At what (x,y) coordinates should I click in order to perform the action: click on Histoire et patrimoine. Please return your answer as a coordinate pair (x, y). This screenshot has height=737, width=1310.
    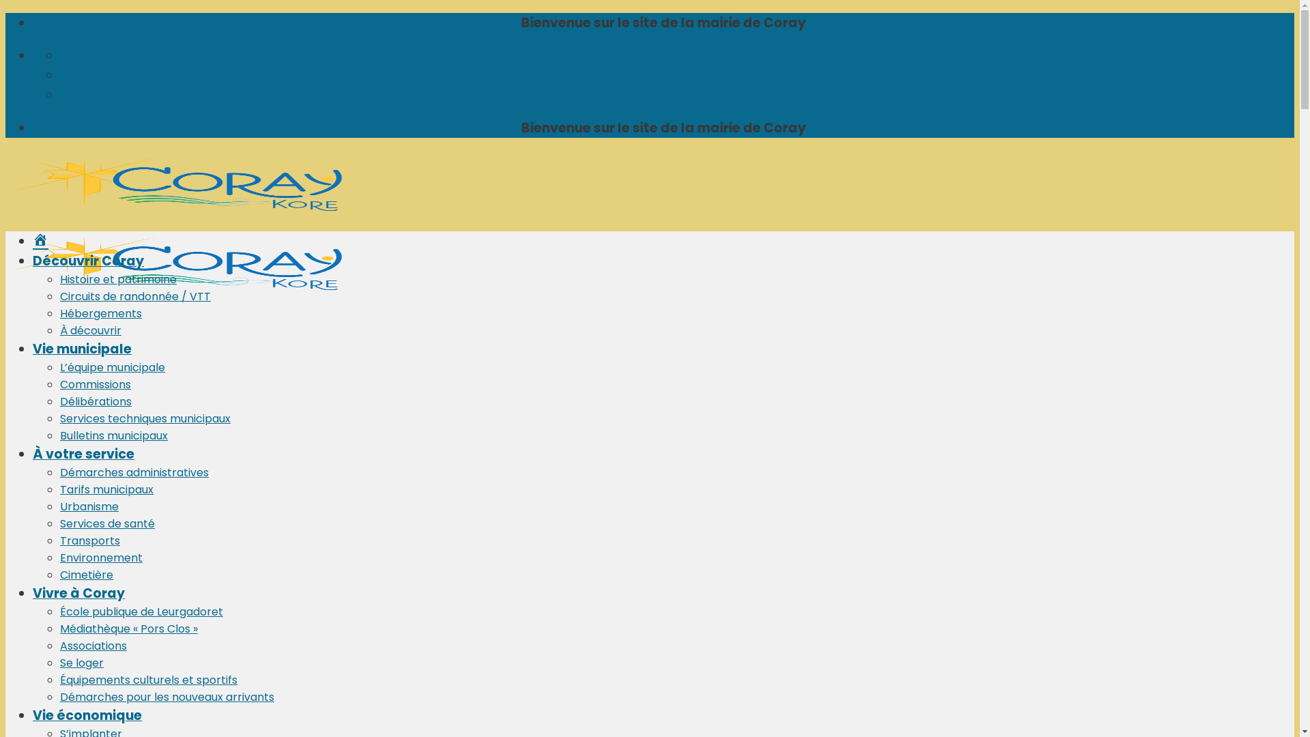
    Looking at the image, I should click on (119, 280).